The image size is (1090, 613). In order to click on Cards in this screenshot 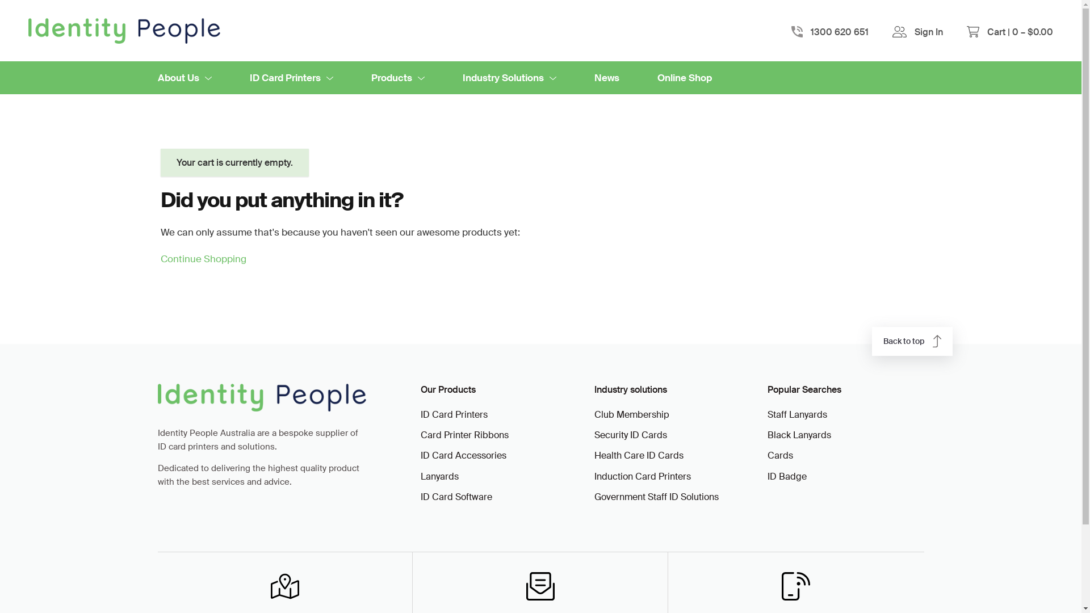, I will do `click(843, 456)`.